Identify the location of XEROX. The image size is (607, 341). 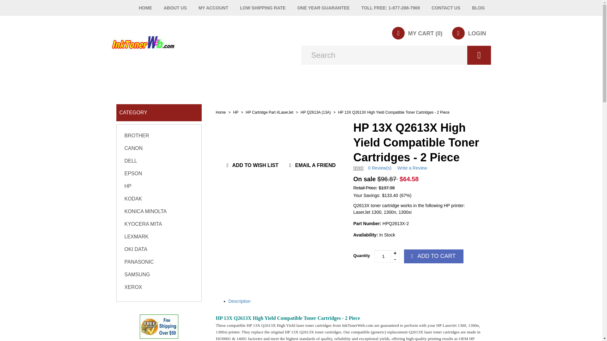
(133, 287).